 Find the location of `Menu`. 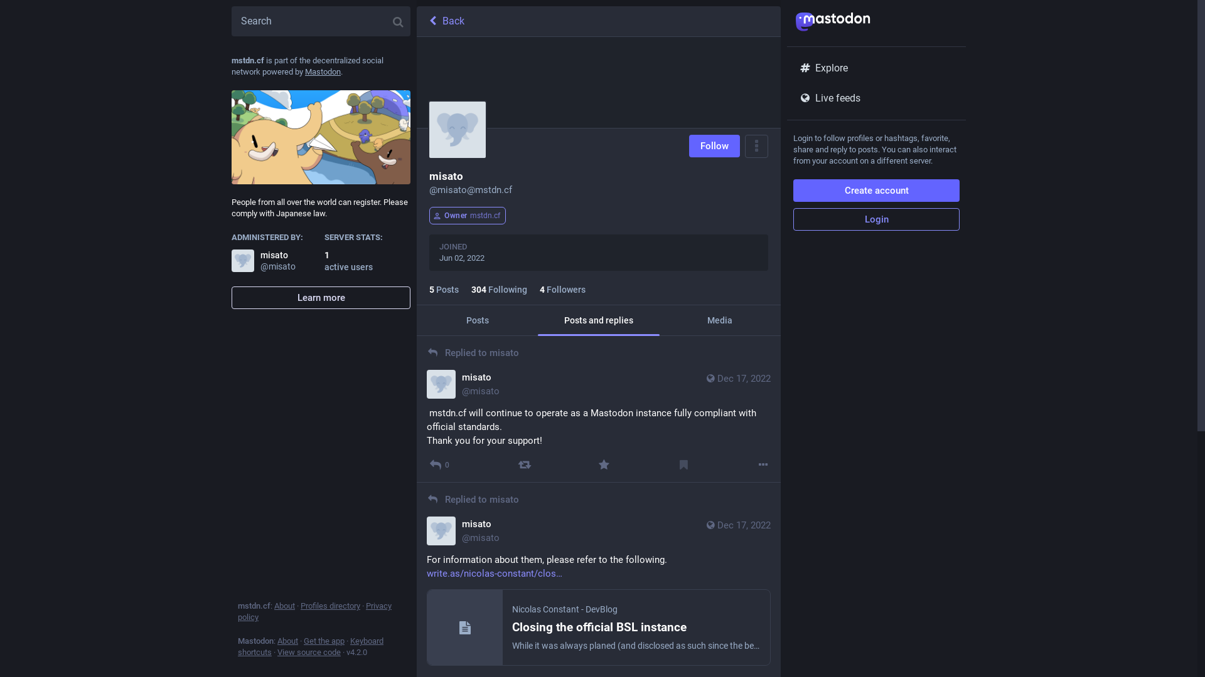

Menu is located at coordinates (757, 147).